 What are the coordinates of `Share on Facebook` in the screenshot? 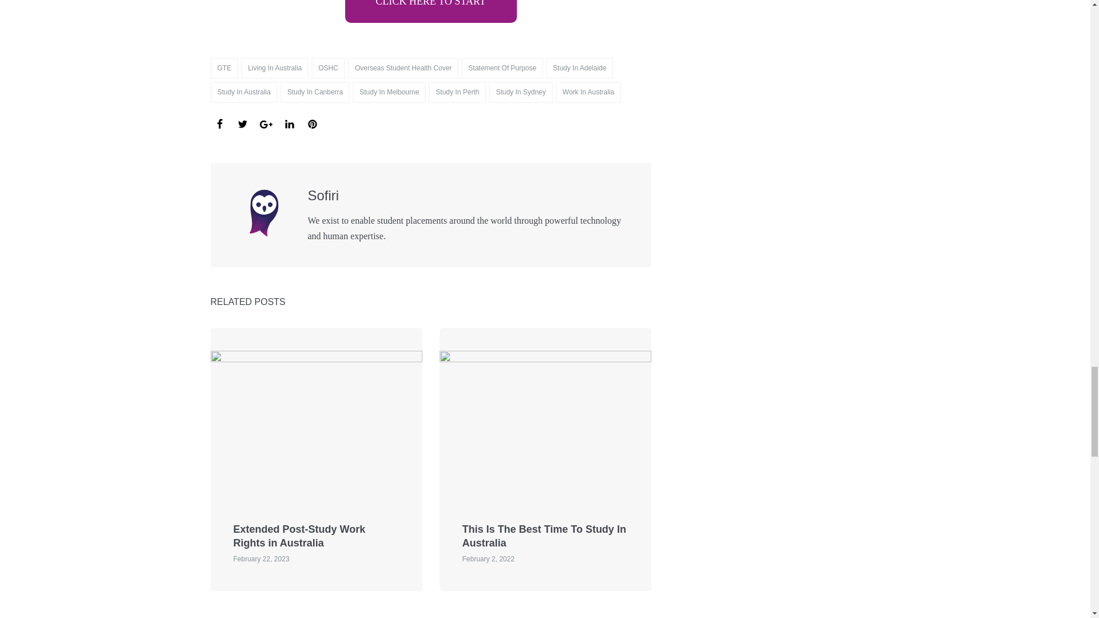 It's located at (220, 124).